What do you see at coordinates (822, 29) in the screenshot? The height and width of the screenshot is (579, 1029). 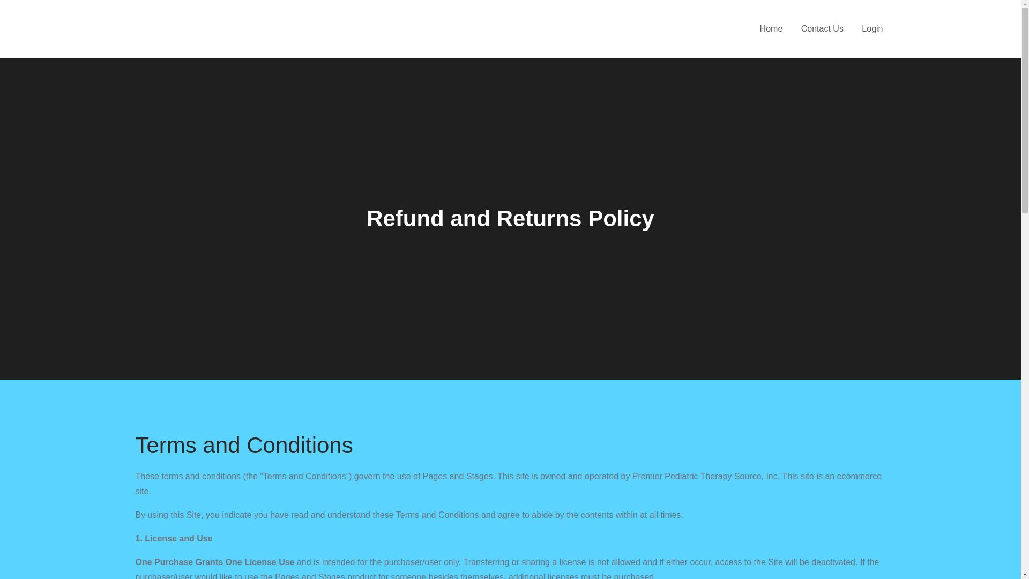 I see `Contact Us` at bounding box center [822, 29].